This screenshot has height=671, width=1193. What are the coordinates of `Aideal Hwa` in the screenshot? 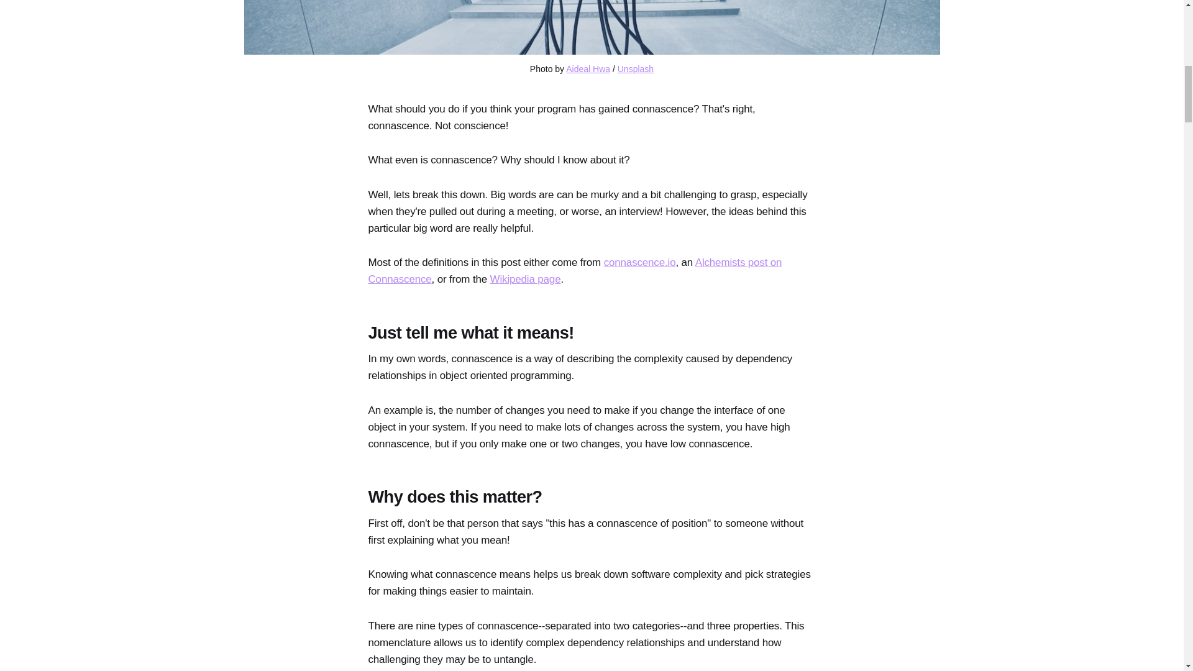 It's located at (588, 68).